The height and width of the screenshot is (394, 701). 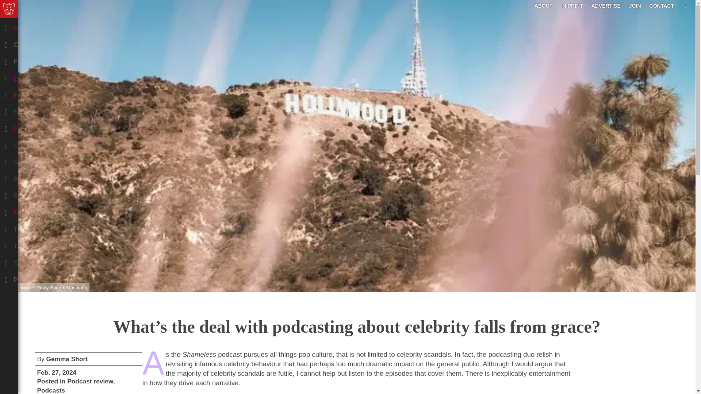 I want to click on Podcast review, so click(x=90, y=381).